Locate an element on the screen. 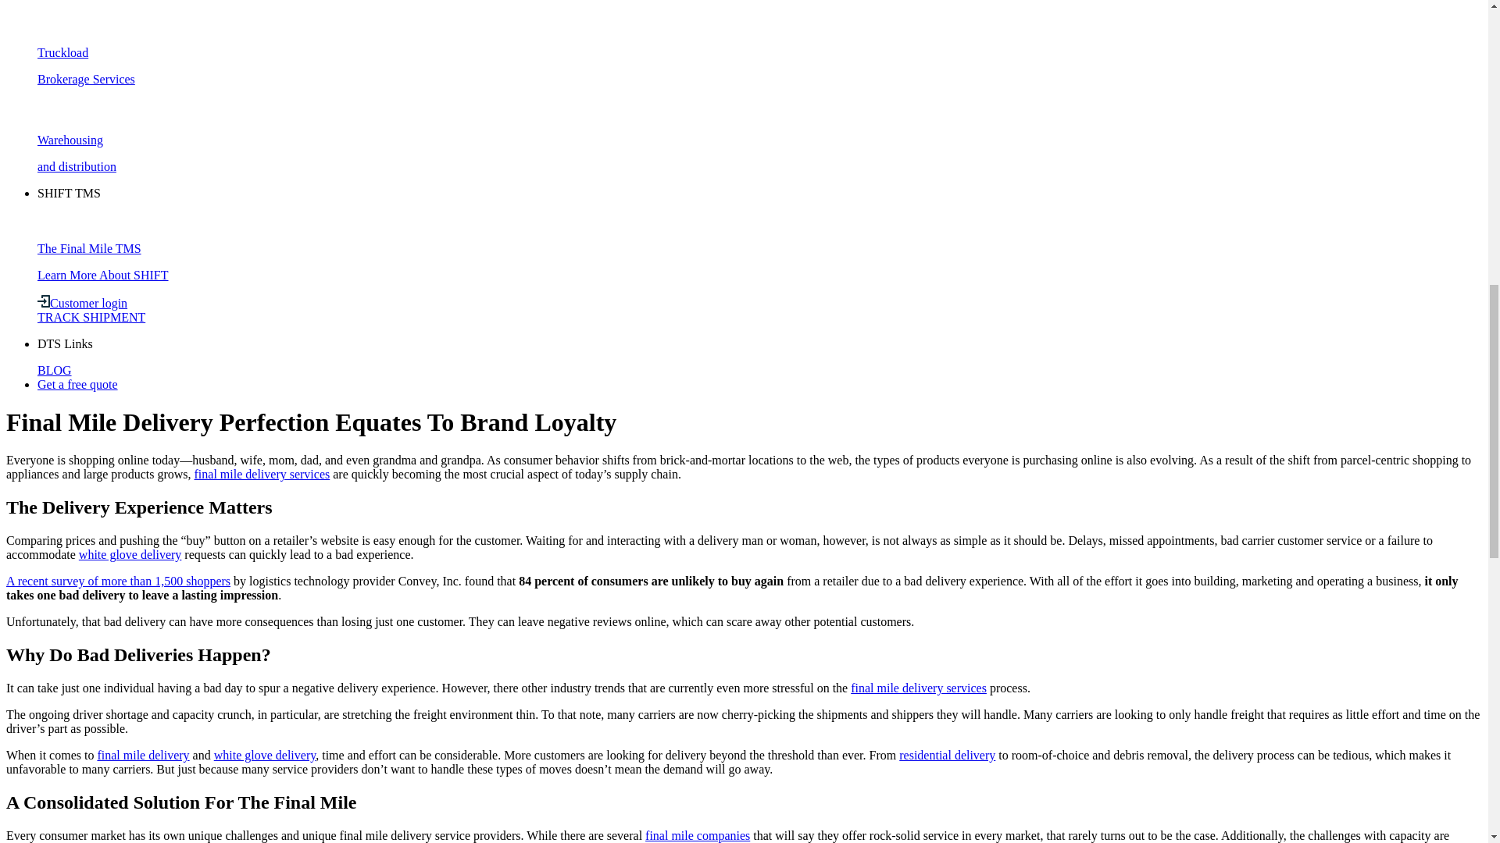 This screenshot has height=843, width=1500. final mile delivery services is located at coordinates (919, 687).